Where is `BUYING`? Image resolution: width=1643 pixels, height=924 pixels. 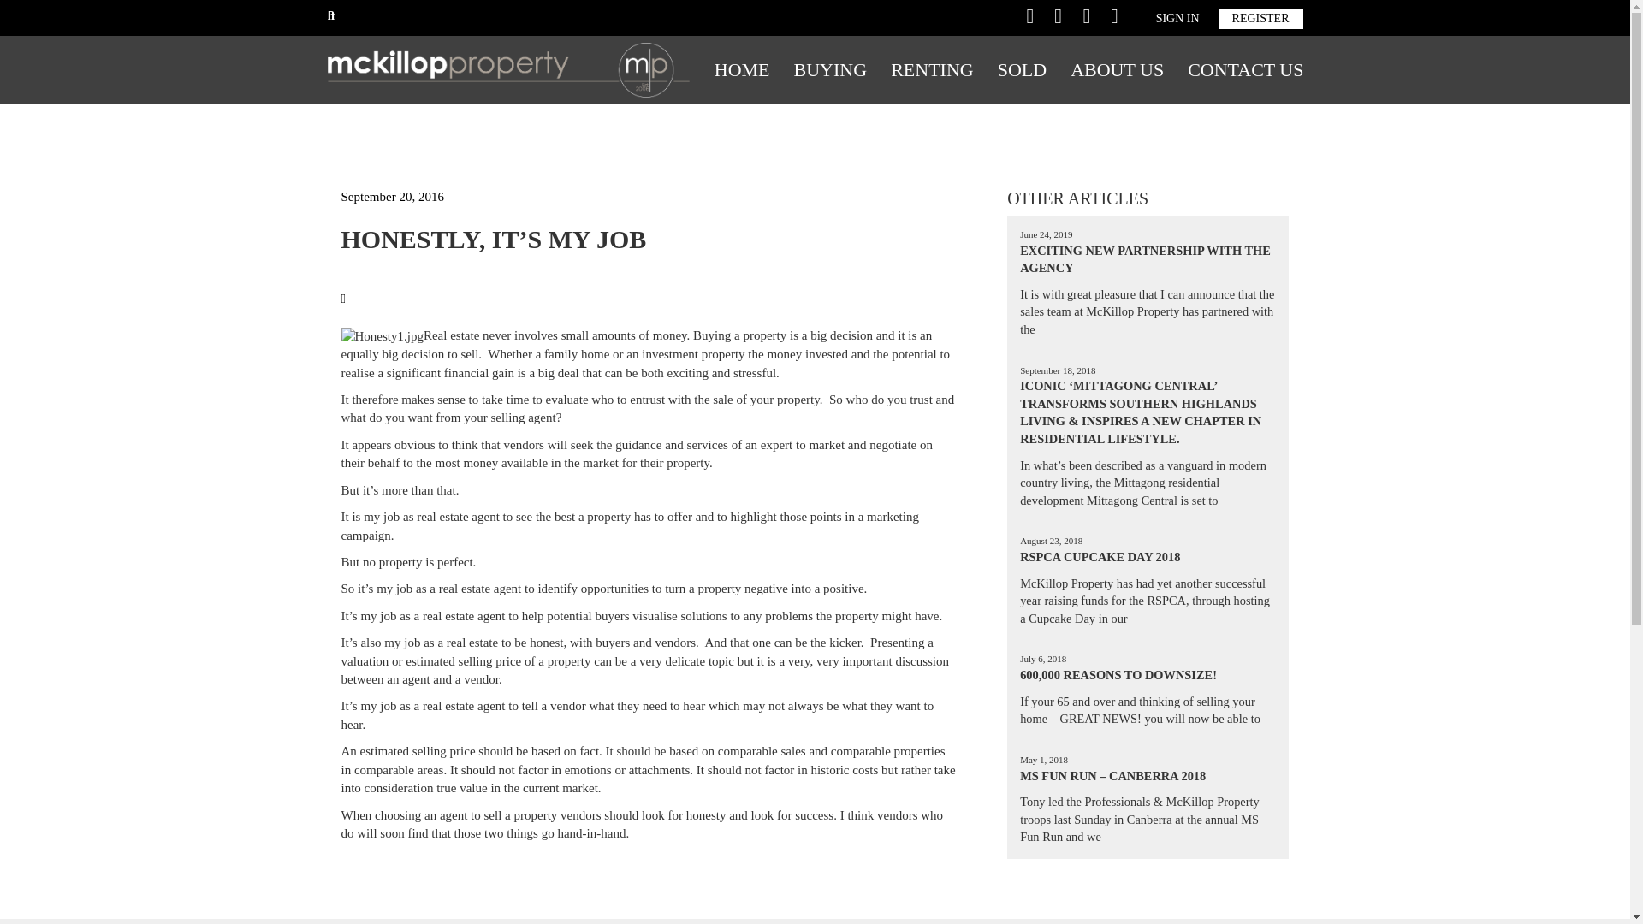
BUYING is located at coordinates (830, 70).